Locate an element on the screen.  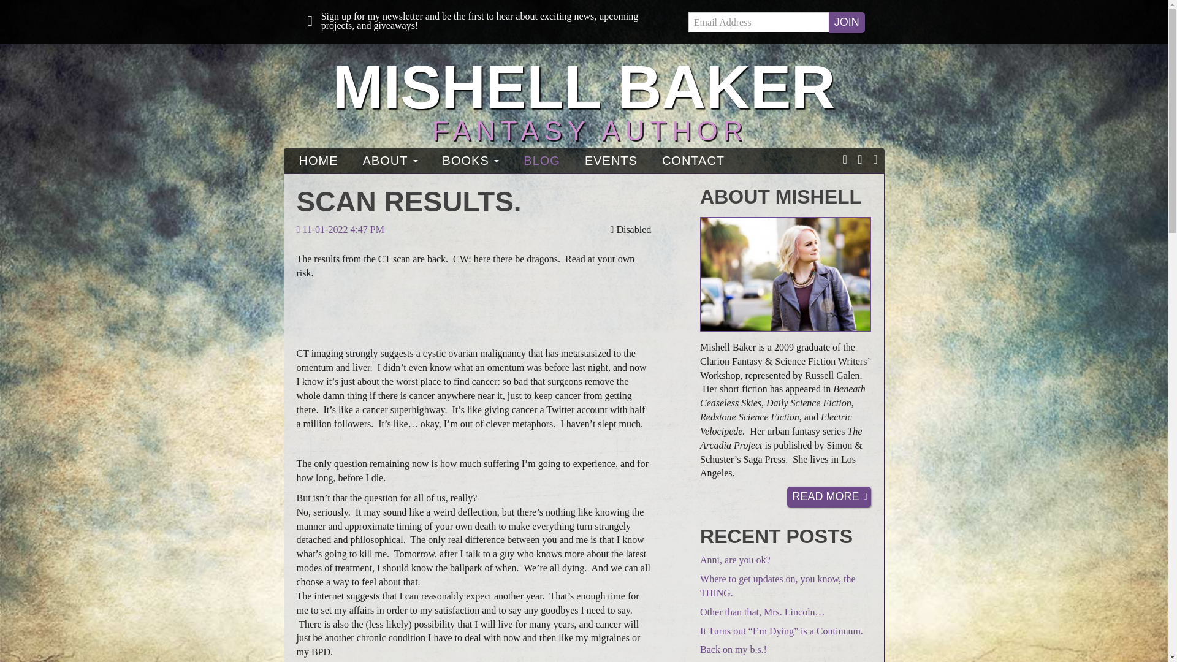
11-01-2022 4:47 PM is located at coordinates (340, 229).